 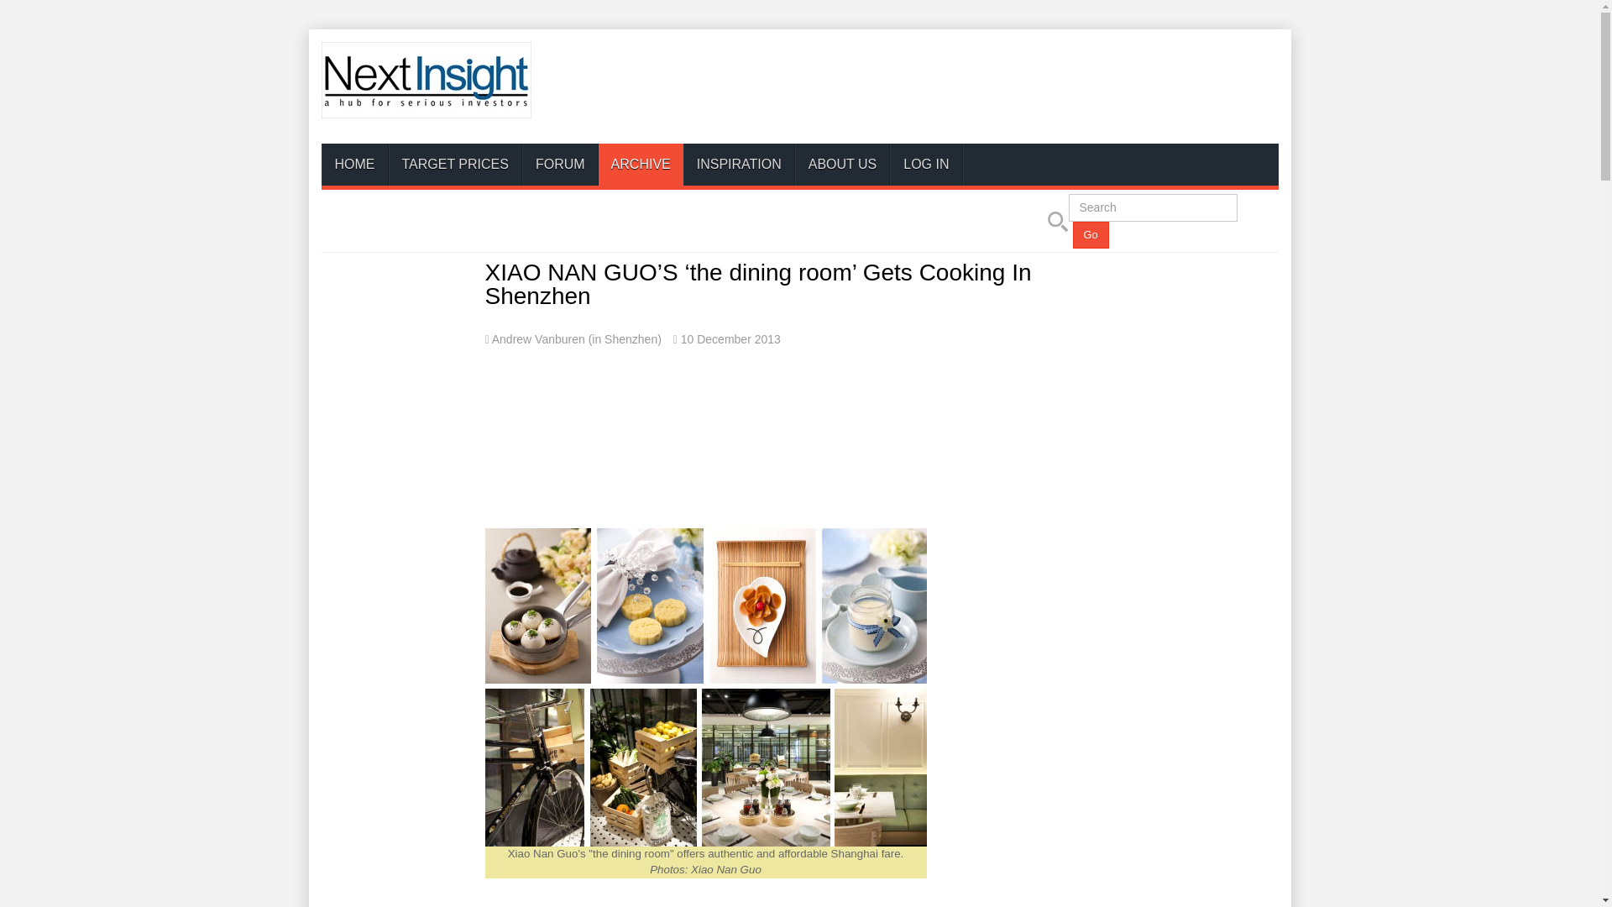 What do you see at coordinates (843, 165) in the screenshot?
I see `ABOUT US` at bounding box center [843, 165].